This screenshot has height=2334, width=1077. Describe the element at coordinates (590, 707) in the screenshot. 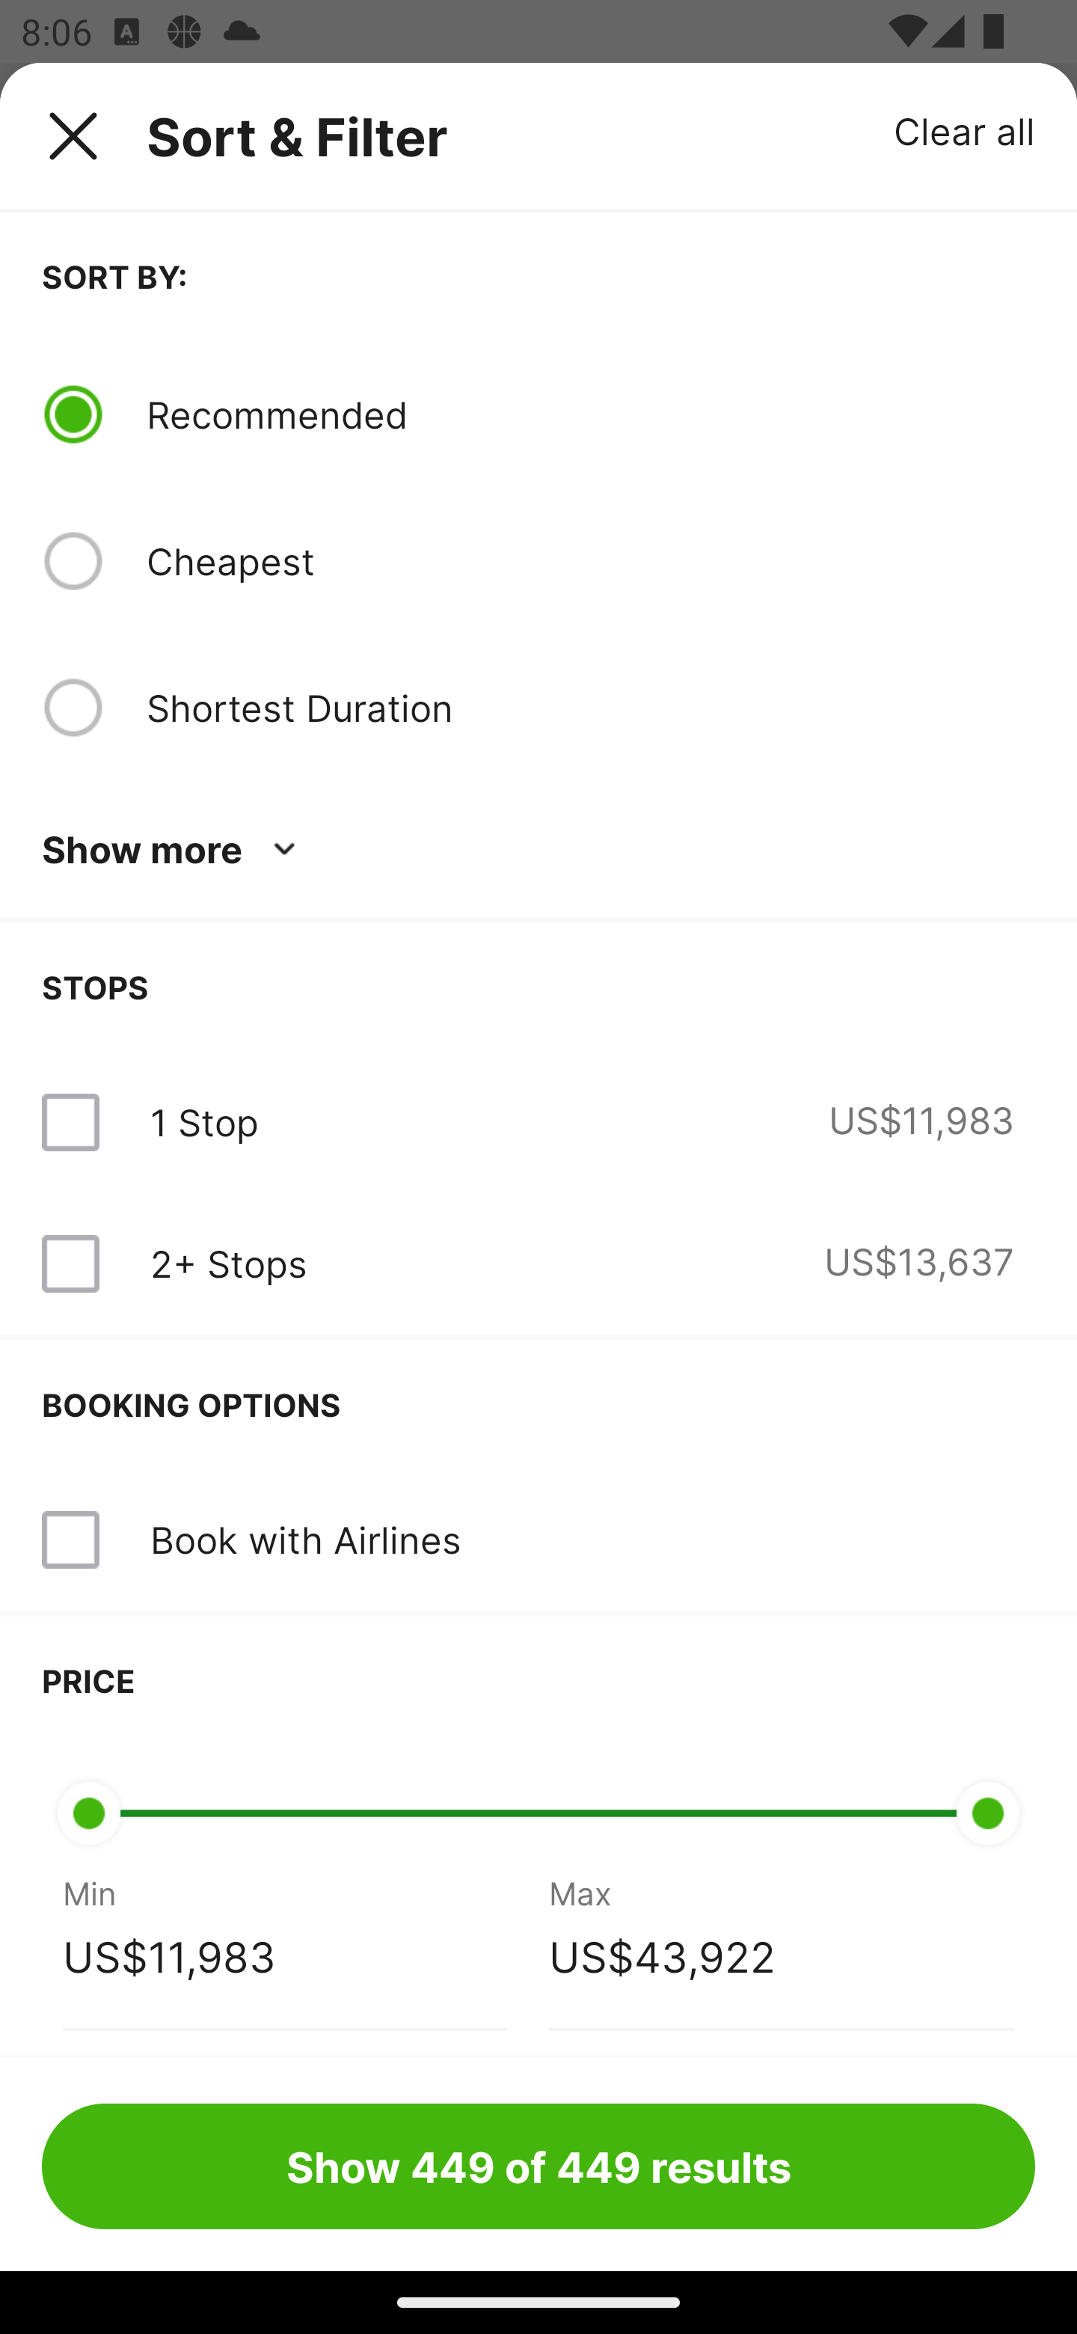

I see `Shortest Duration` at that location.